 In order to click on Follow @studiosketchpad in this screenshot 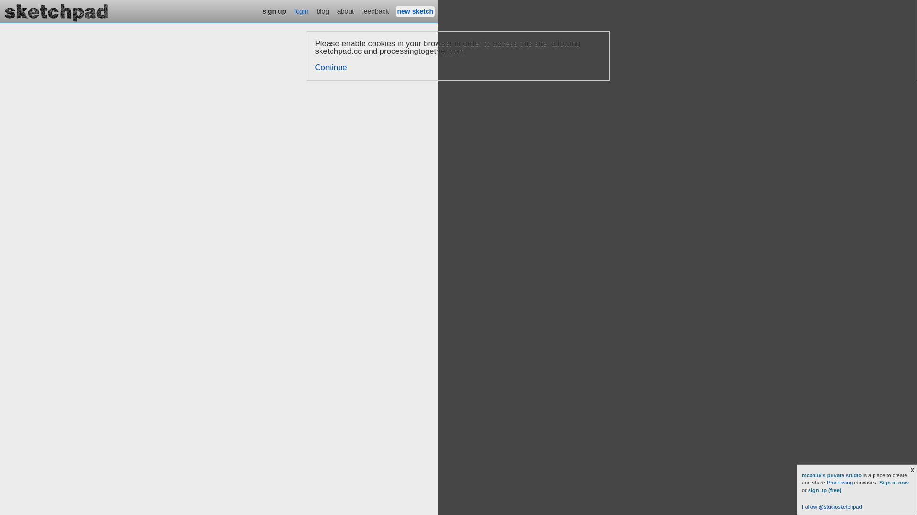, I will do `click(832, 507)`.